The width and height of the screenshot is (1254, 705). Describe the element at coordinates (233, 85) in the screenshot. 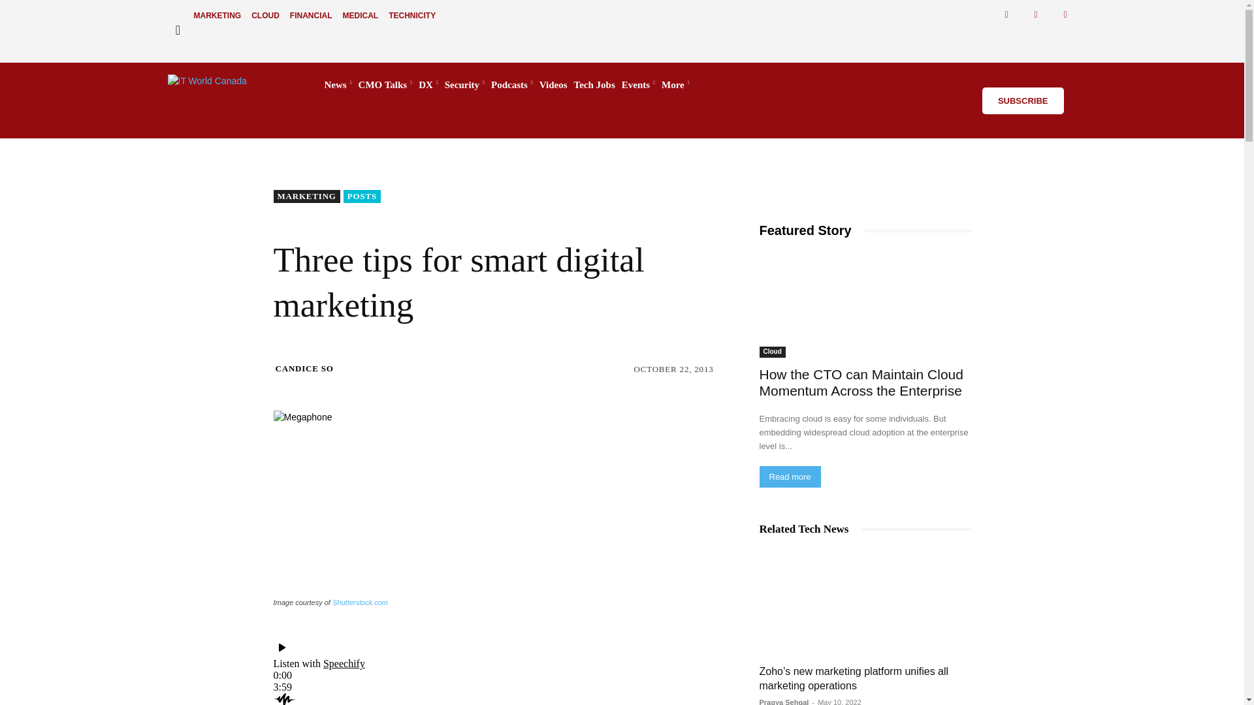

I see `IT World Canada - IT News` at that location.